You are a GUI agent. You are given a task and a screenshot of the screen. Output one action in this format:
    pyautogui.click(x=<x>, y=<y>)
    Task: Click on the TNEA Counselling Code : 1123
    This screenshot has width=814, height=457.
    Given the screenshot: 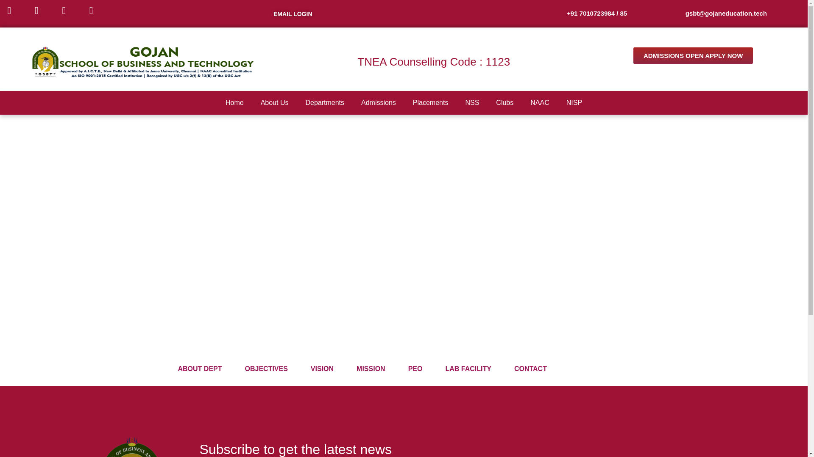 What is the action you would take?
    pyautogui.click(x=433, y=61)
    